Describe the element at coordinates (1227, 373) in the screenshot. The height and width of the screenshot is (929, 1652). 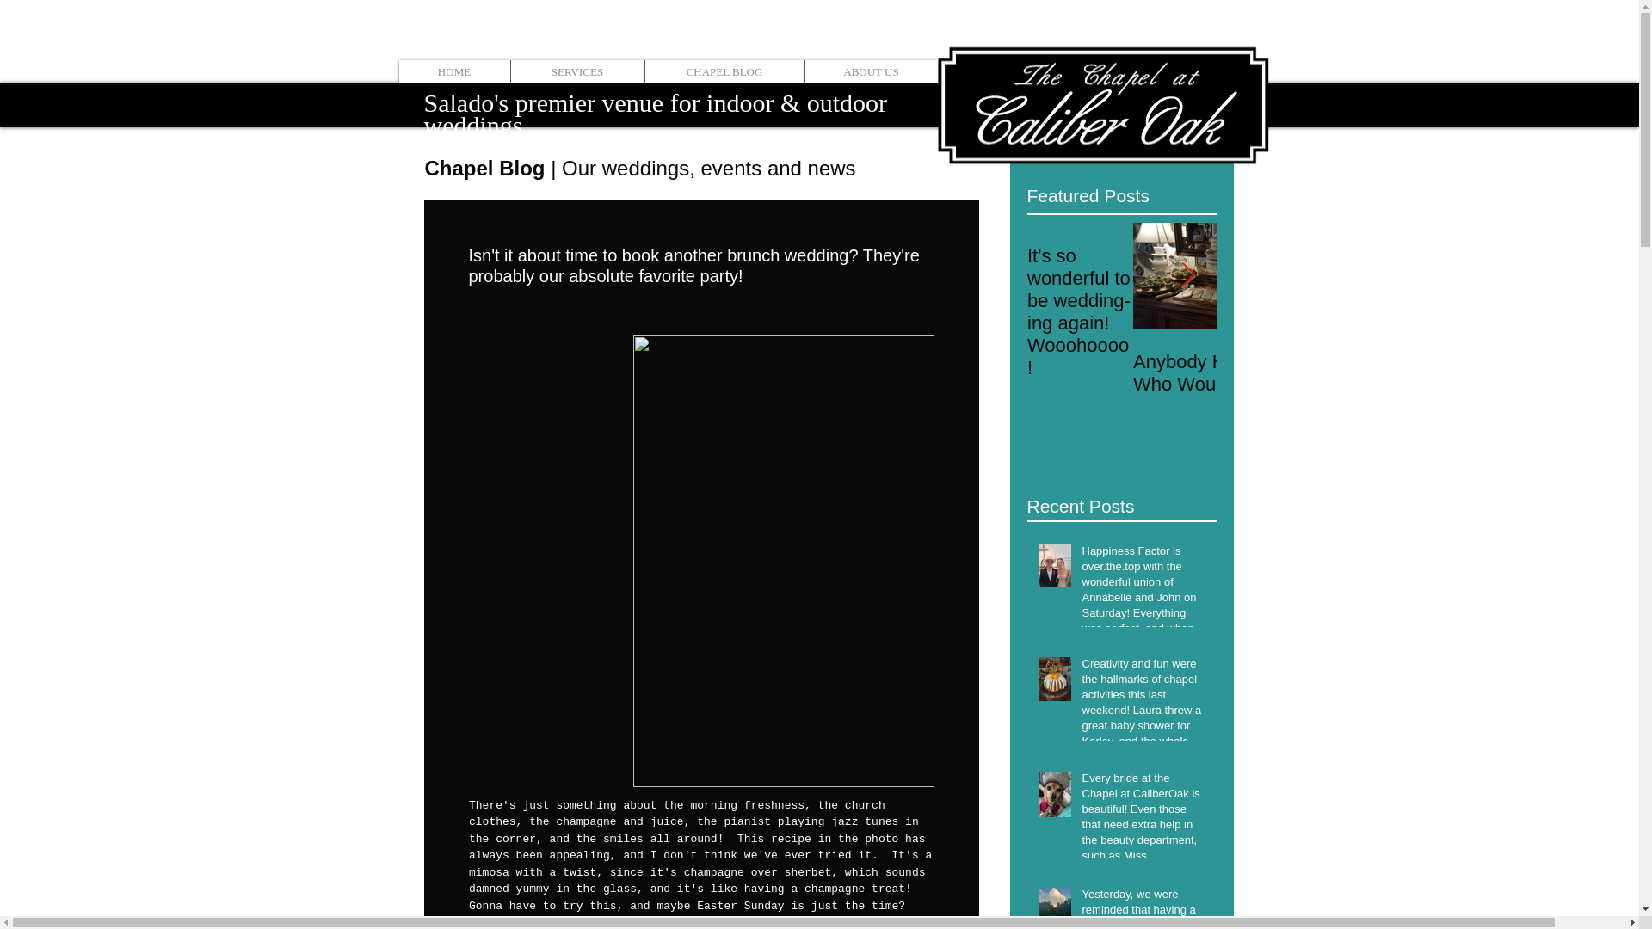
I see `Anybody Hungry? Who Wouldn't be?!?!?` at that location.